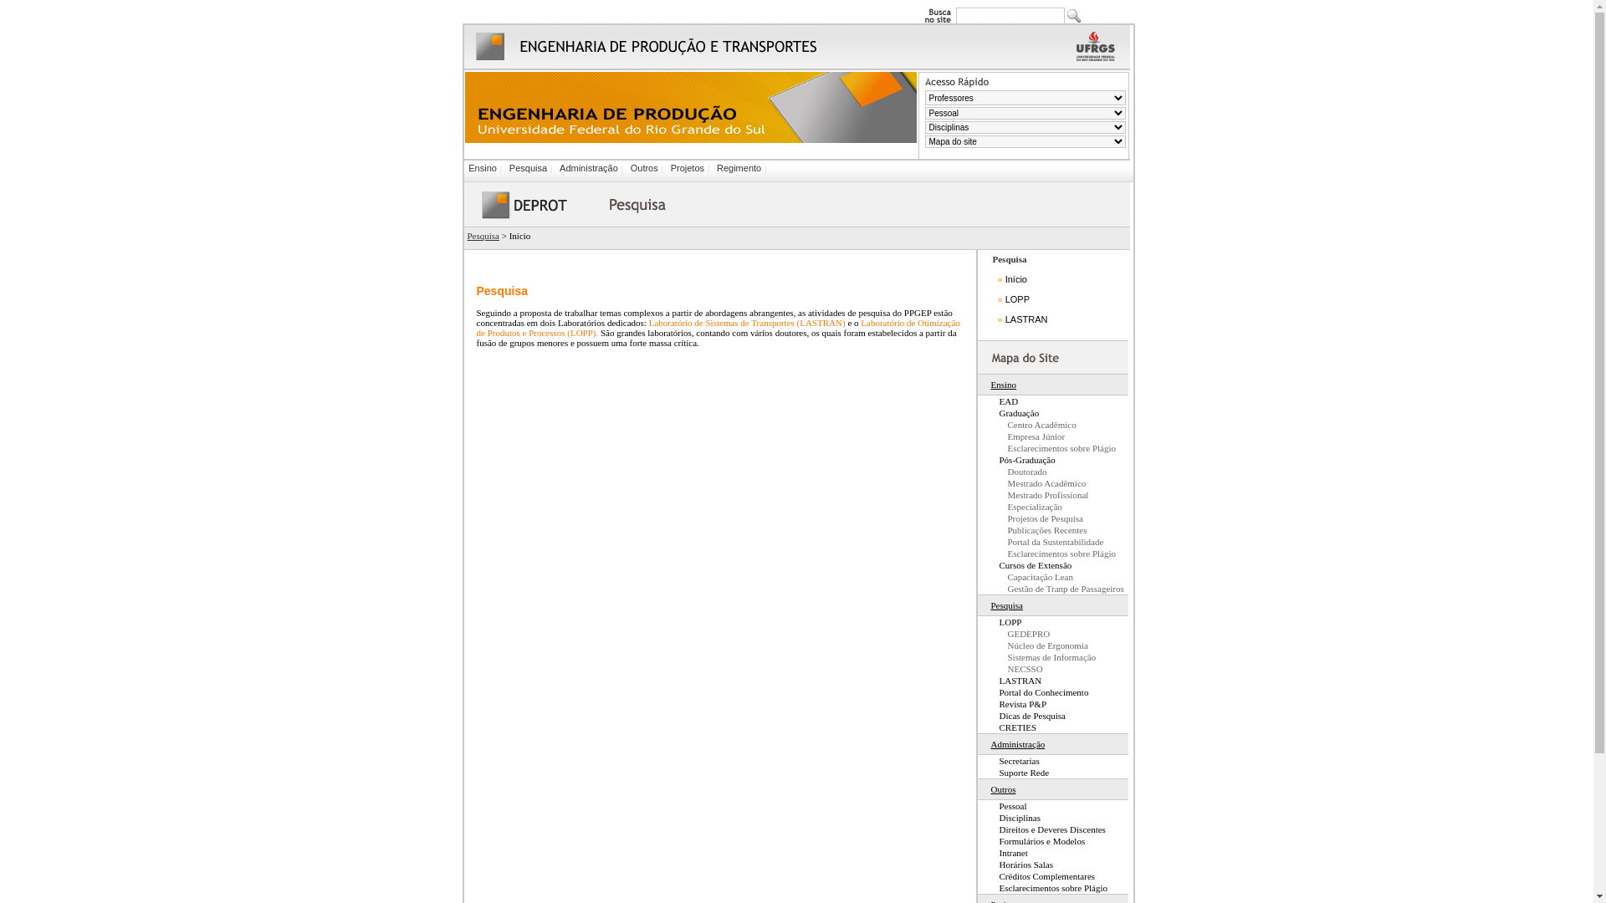 The width and height of the screenshot is (1606, 903). I want to click on EAD, so click(999, 401).